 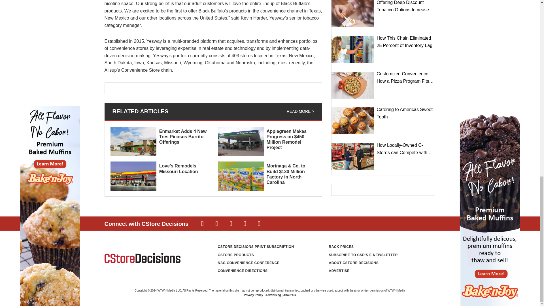 I want to click on How Locally-Owned C-Stores can Compete with National Chains, so click(x=352, y=156).